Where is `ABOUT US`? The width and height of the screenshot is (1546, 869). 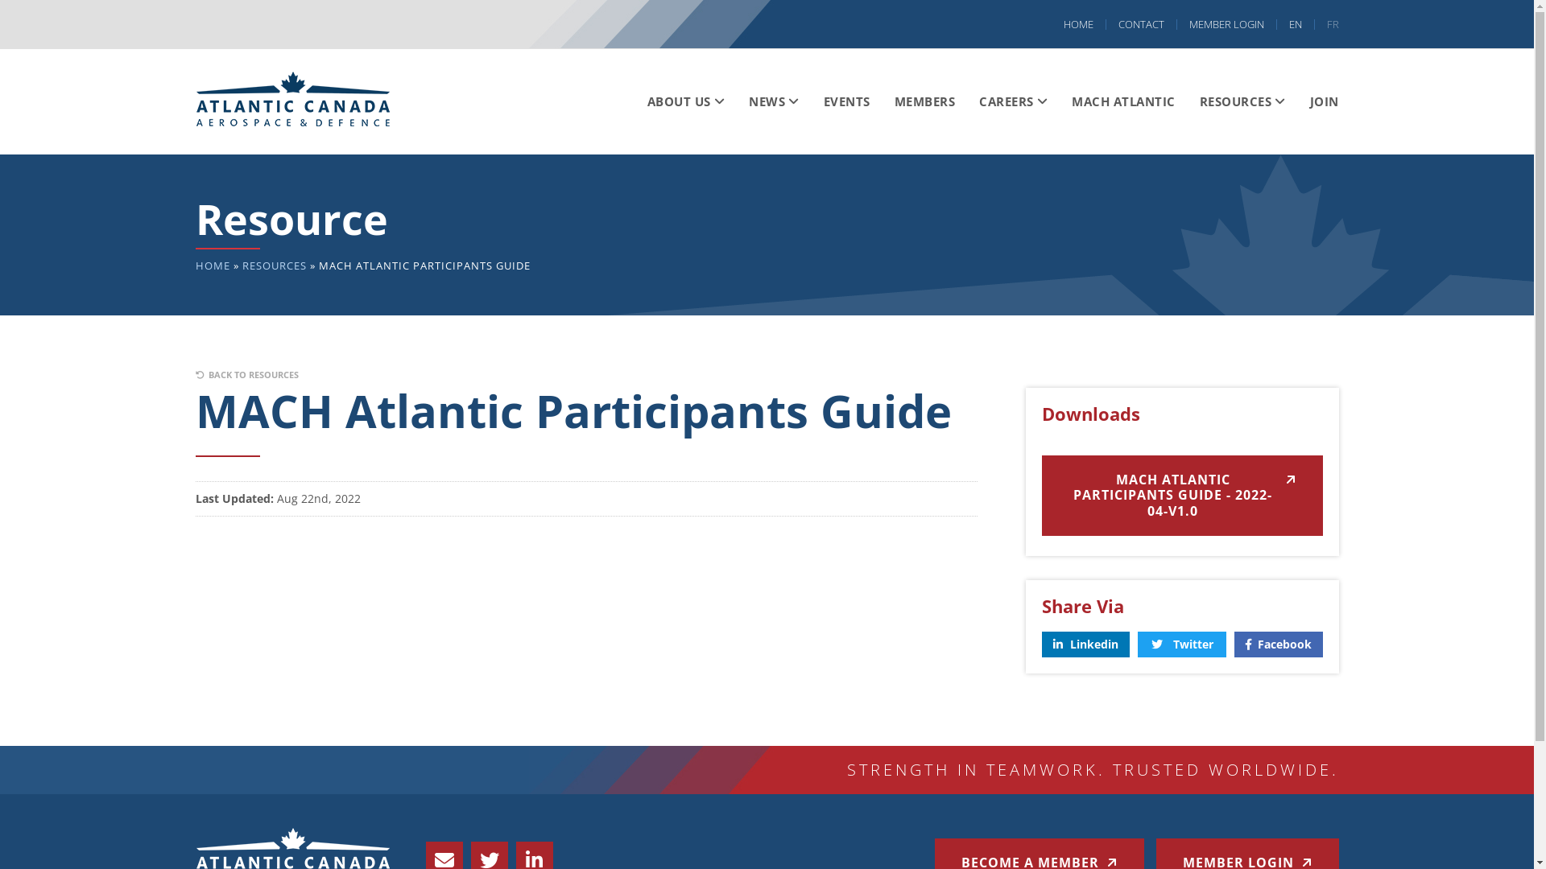 ABOUT US is located at coordinates (686, 101).